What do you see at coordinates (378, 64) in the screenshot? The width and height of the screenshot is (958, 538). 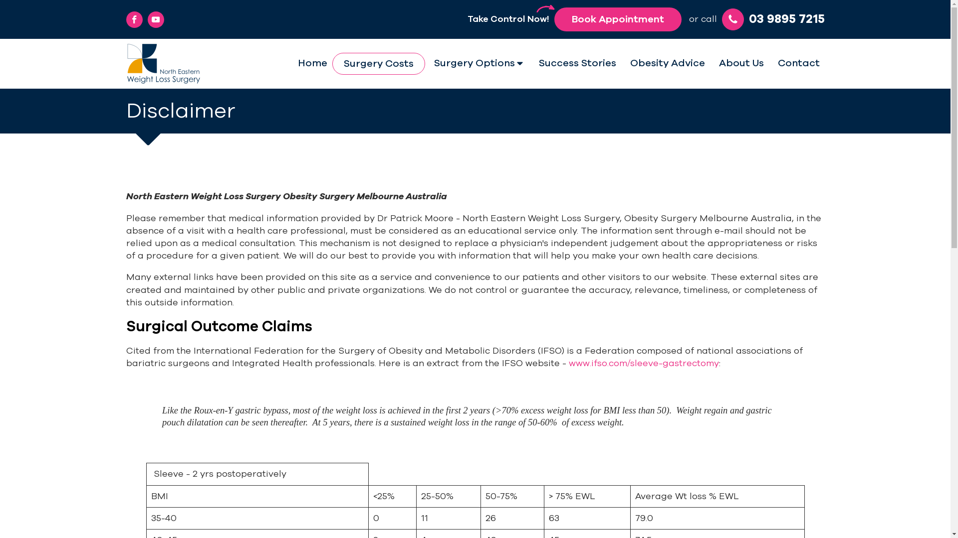 I see `Surgery Costs` at bounding box center [378, 64].